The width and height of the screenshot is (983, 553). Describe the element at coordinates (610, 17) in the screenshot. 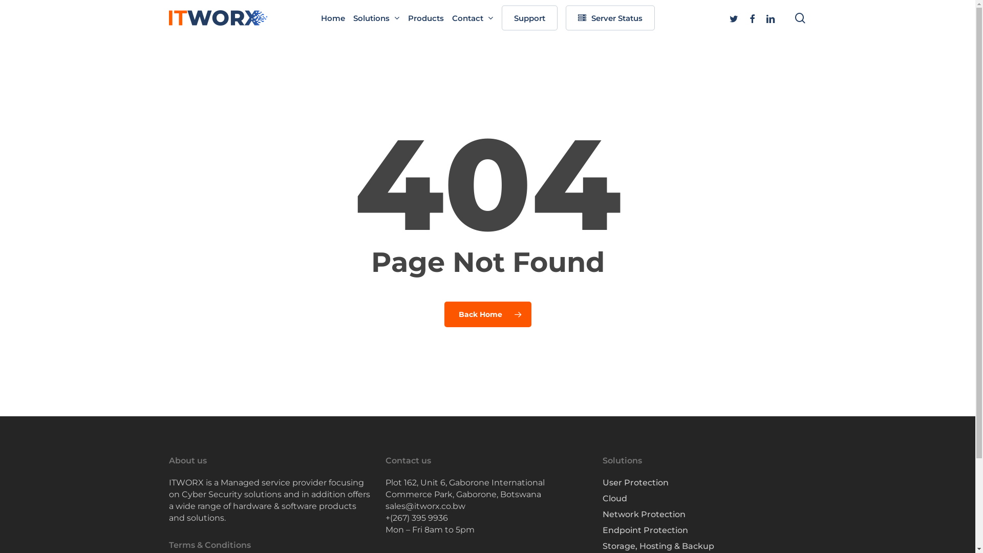

I see `Server Status` at that location.